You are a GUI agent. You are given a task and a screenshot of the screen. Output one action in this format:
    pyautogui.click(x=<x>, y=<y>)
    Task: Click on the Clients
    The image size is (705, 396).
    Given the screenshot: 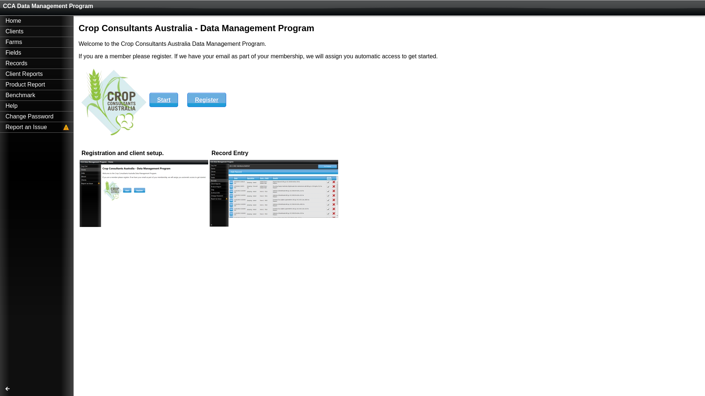 What is the action you would take?
    pyautogui.click(x=37, y=32)
    